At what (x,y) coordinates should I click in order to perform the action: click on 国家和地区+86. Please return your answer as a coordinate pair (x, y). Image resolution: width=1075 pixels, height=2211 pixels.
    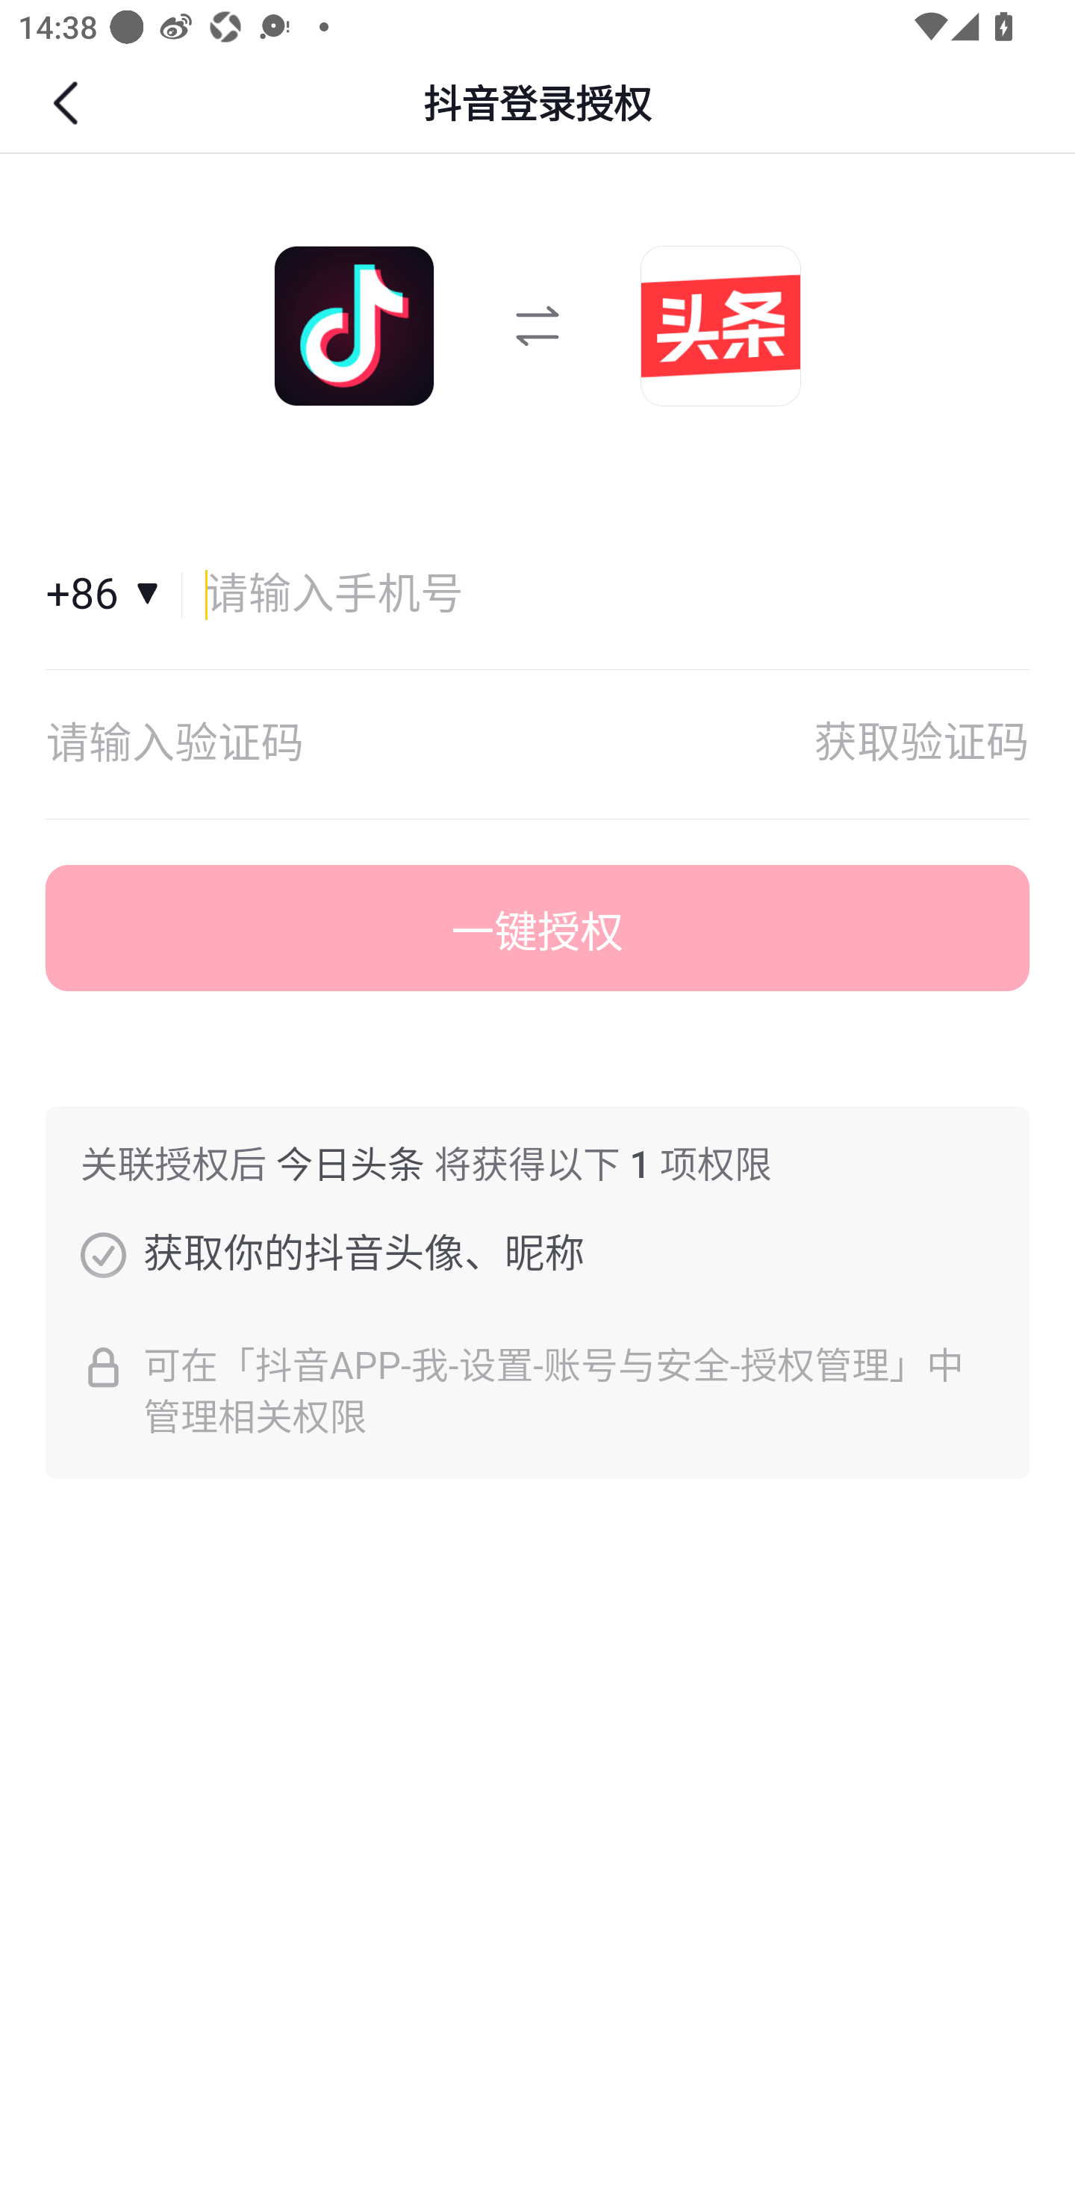
    Looking at the image, I should click on (114, 595).